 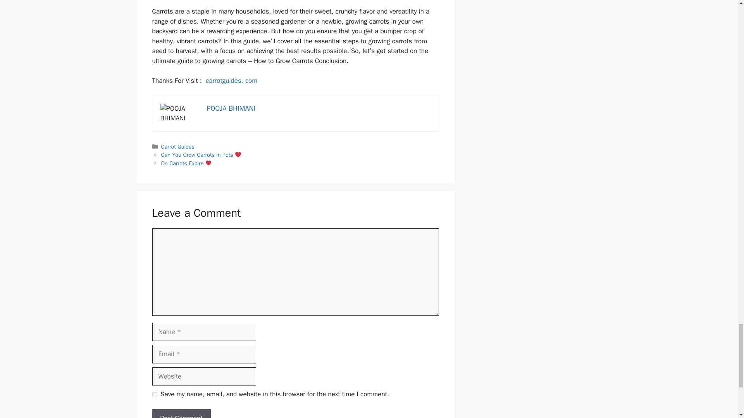 I want to click on Do Carrots Expire, so click(x=187, y=163).